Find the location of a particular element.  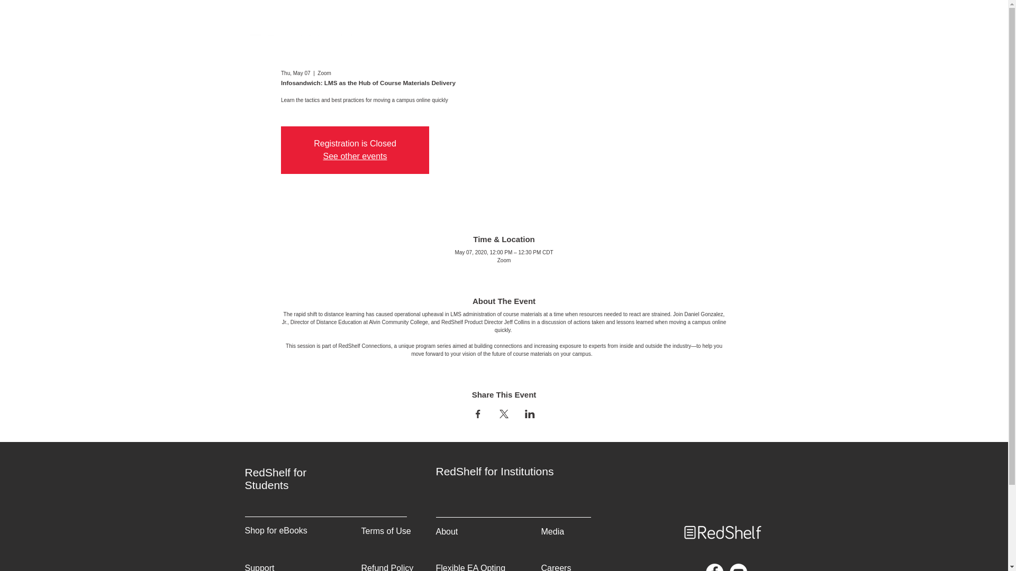

Flexible EA Opting is located at coordinates (471, 567).